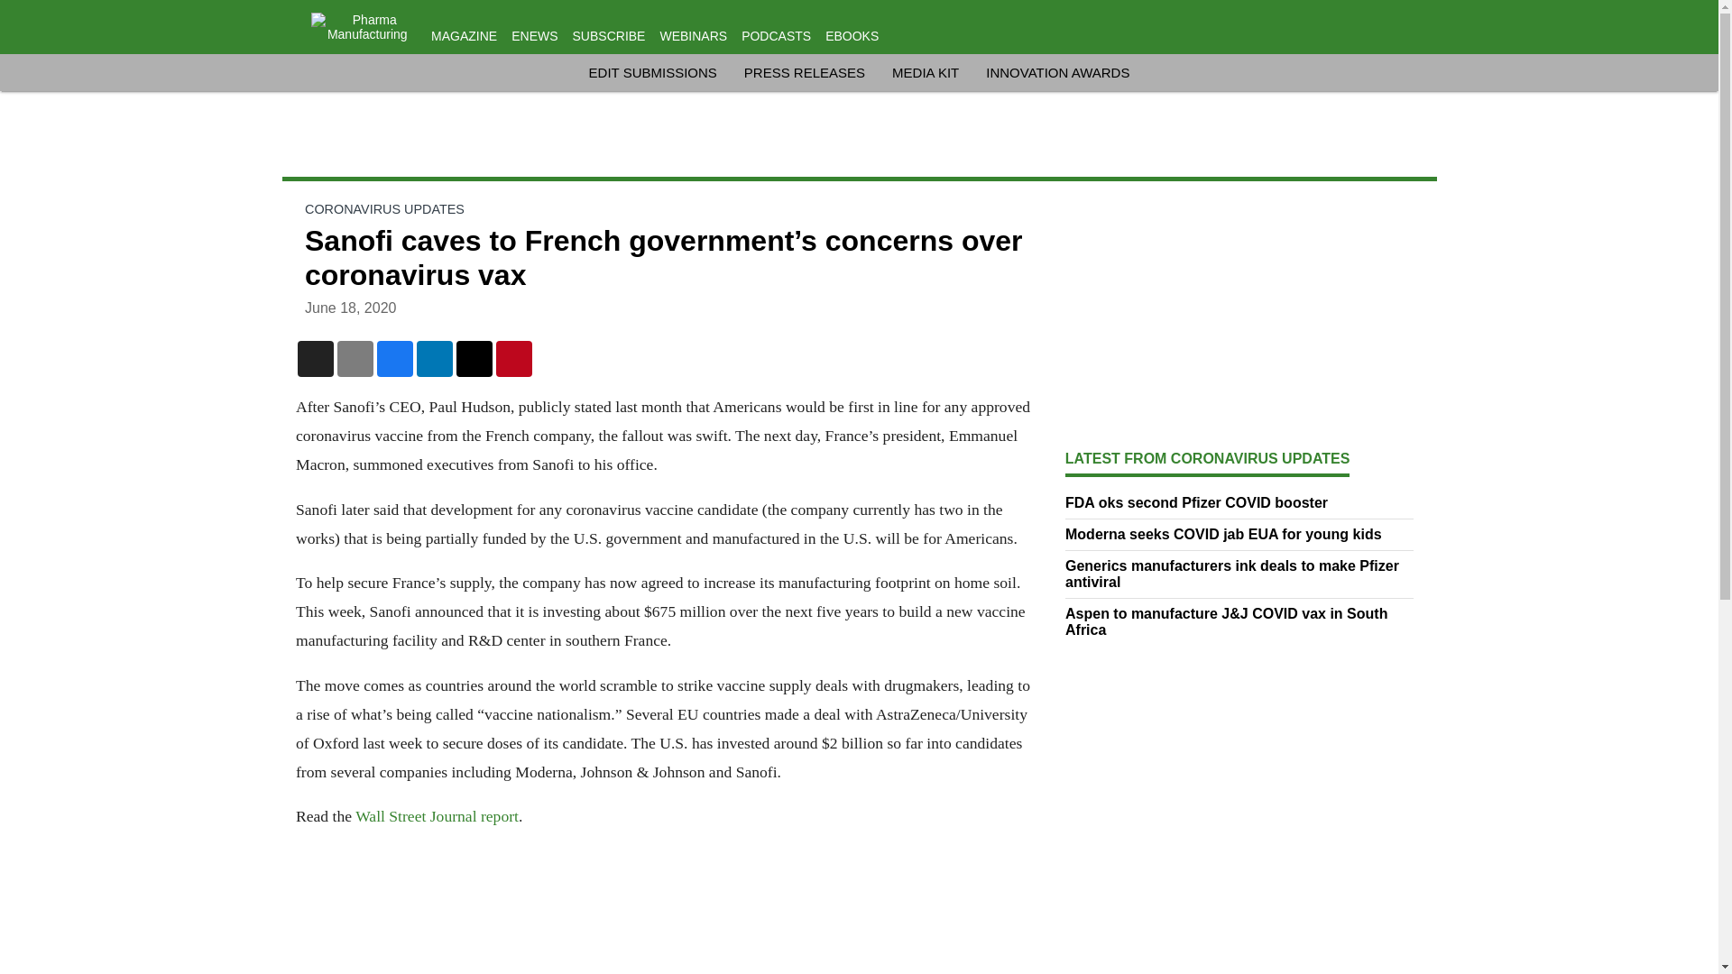  What do you see at coordinates (776, 36) in the screenshot?
I see `PODCASTS` at bounding box center [776, 36].